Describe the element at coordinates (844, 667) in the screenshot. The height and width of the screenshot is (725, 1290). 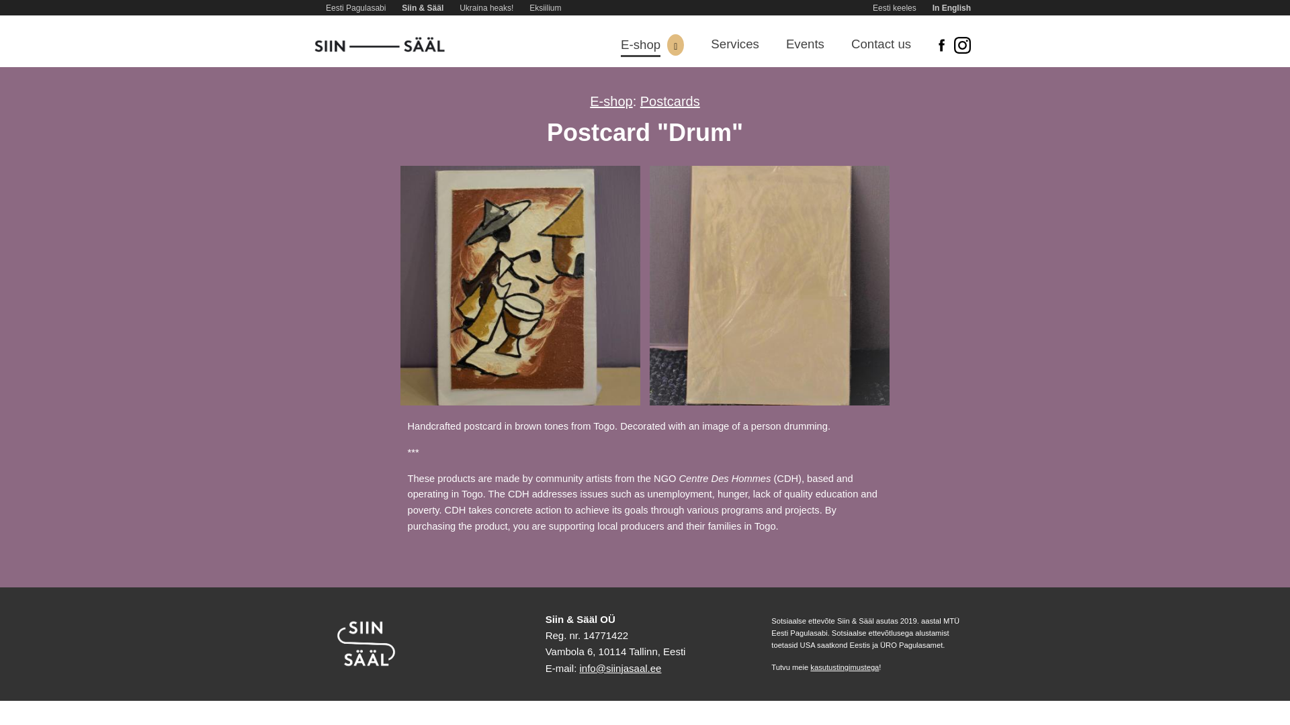
I see `kasutustingimustega` at that location.